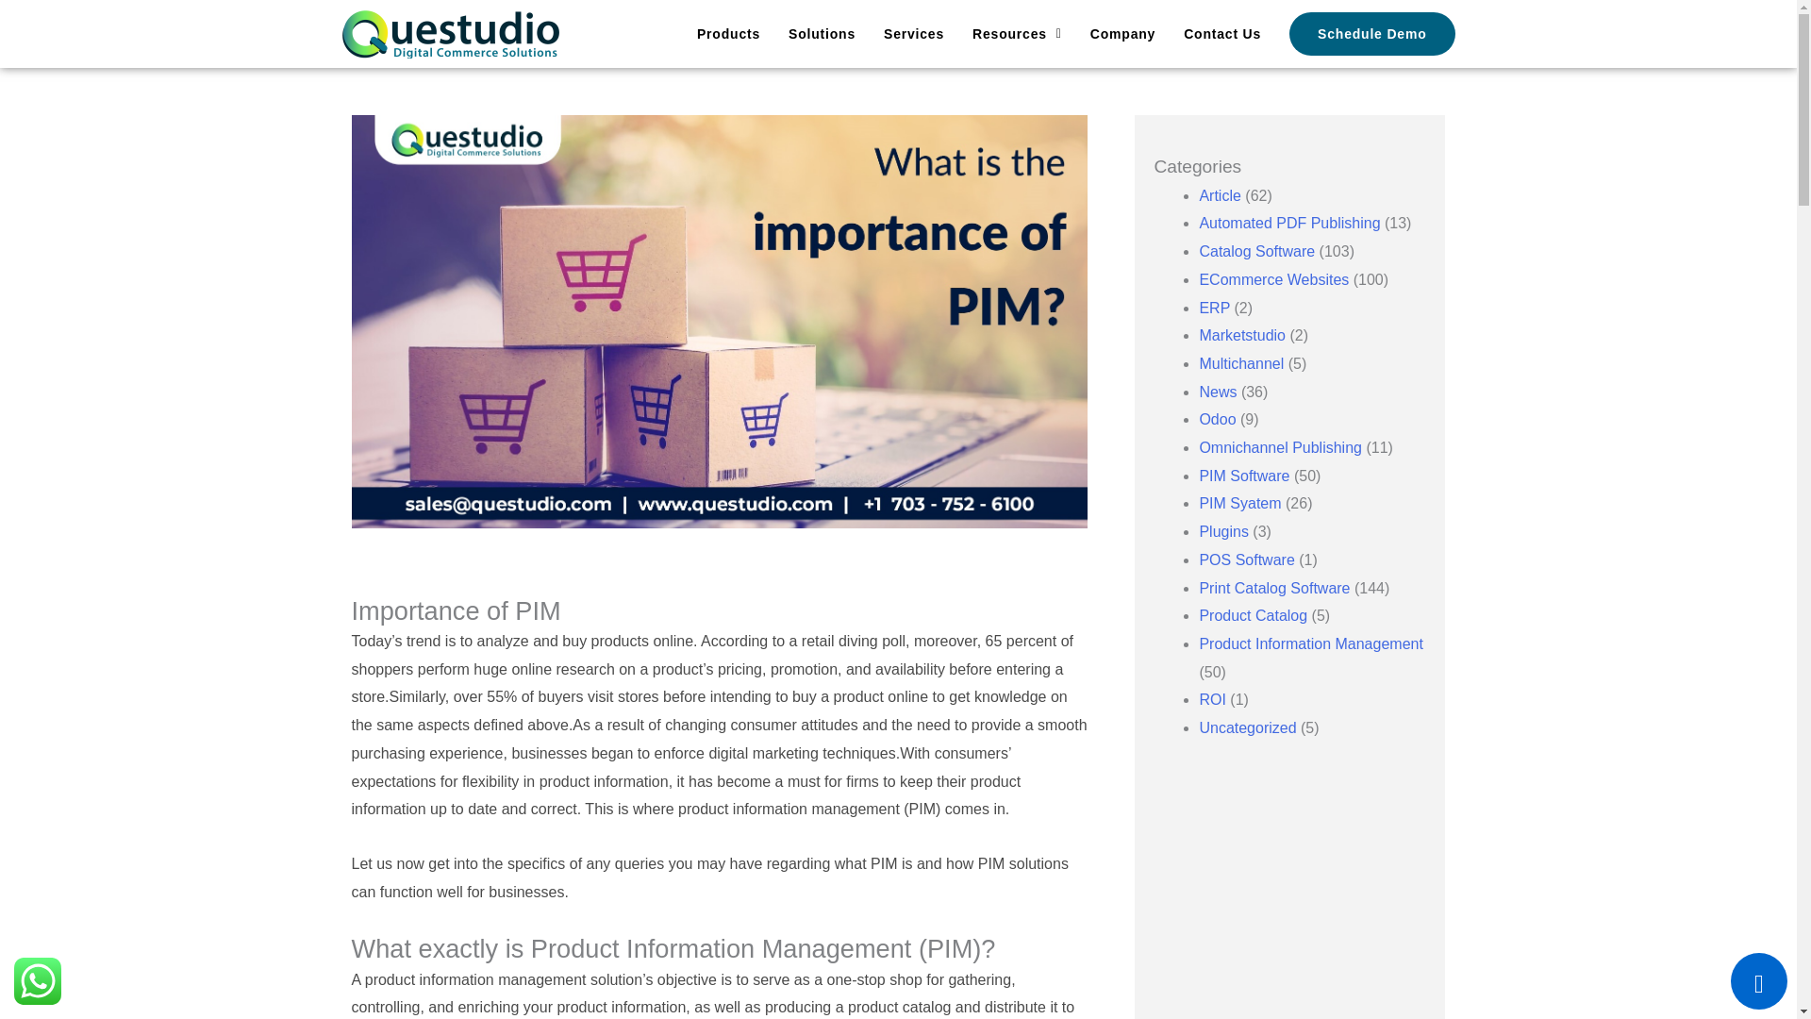 The width and height of the screenshot is (1811, 1019). I want to click on Resources, so click(1017, 34).